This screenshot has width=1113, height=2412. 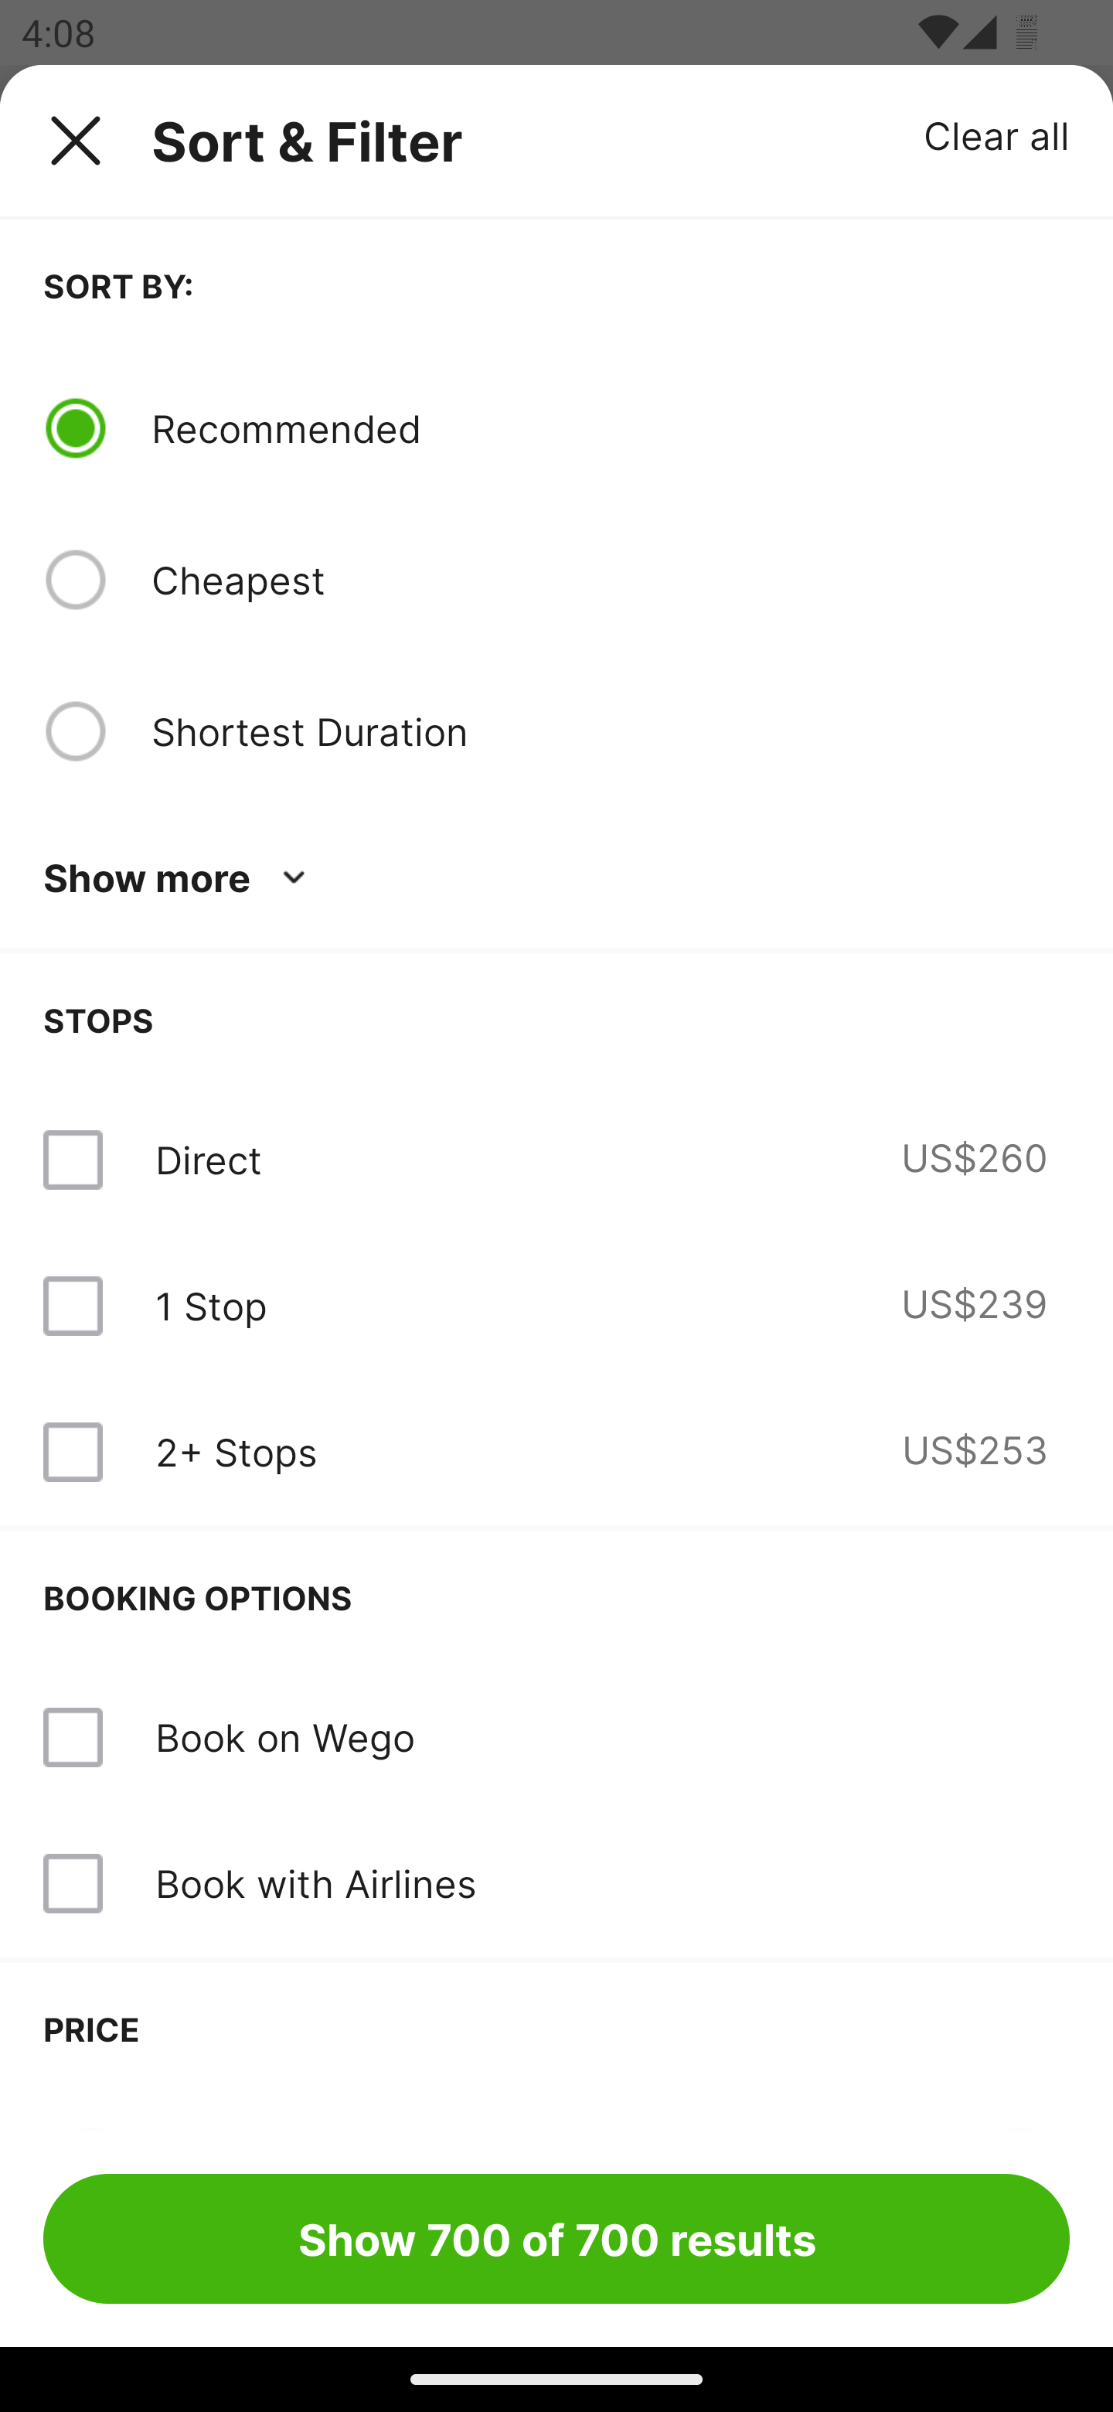 I want to click on Book on Wego, so click(x=284, y=1736).